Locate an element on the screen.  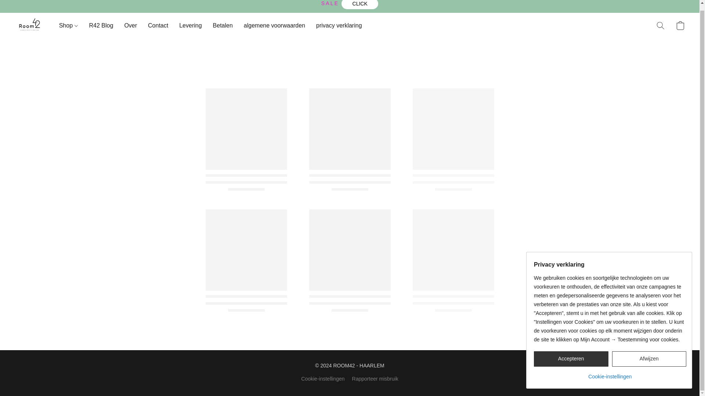
privacy verklaring is located at coordinates (336, 25).